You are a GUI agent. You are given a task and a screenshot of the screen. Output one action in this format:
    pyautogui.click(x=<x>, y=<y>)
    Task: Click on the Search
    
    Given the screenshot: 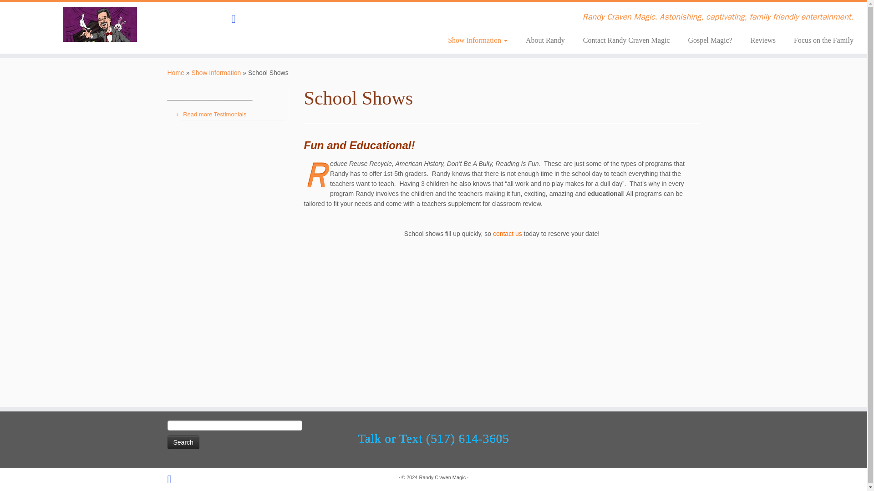 What is the action you would take?
    pyautogui.click(x=183, y=442)
    